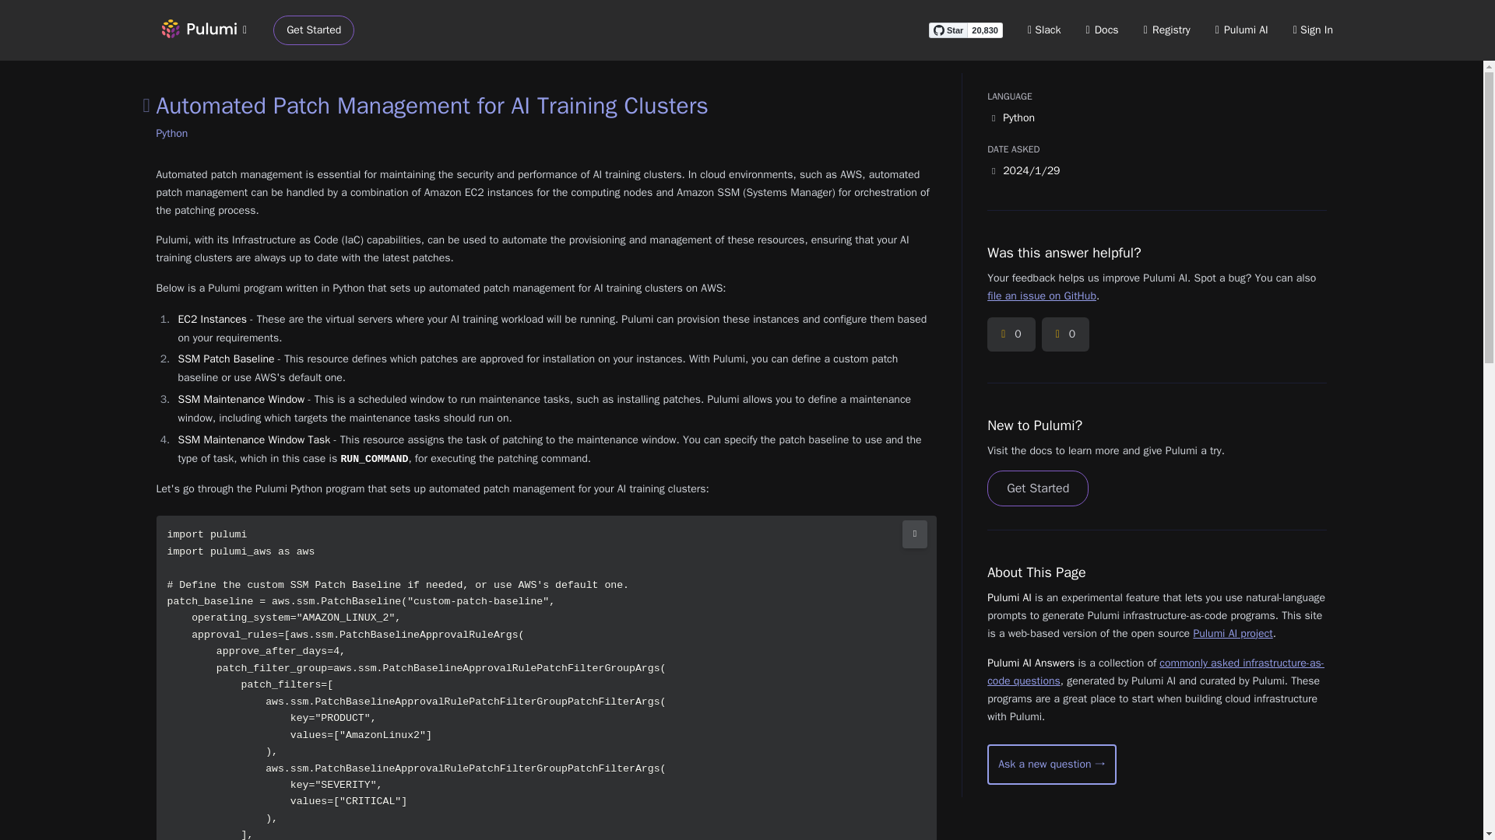 The image size is (1495, 840). I want to click on  Star, so click(948, 30).